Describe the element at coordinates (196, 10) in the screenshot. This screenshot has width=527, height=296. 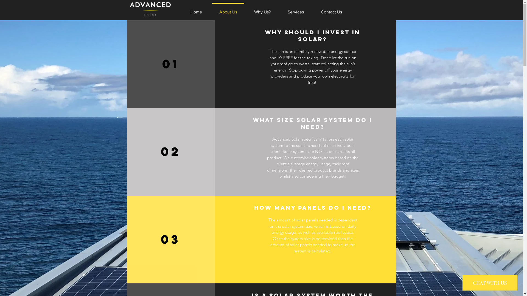
I see `Home` at that location.